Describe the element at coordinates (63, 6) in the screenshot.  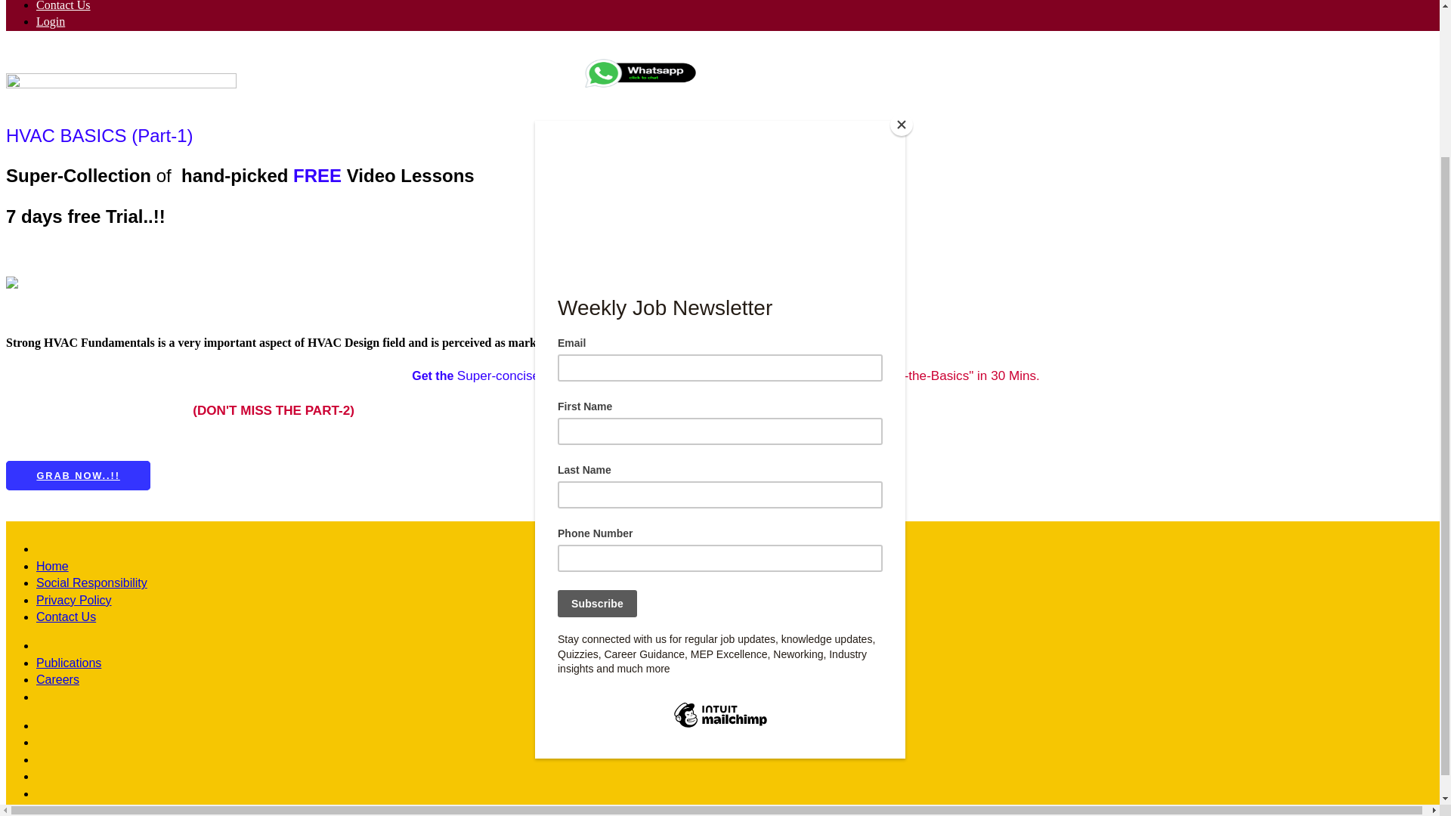
I see `Contact Us` at that location.